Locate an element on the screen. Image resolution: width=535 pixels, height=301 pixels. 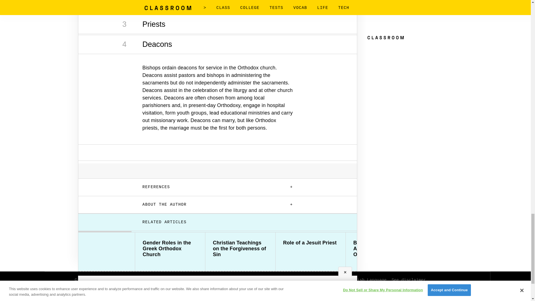
Role of a Jesuit Priest is located at coordinates (310, 243).